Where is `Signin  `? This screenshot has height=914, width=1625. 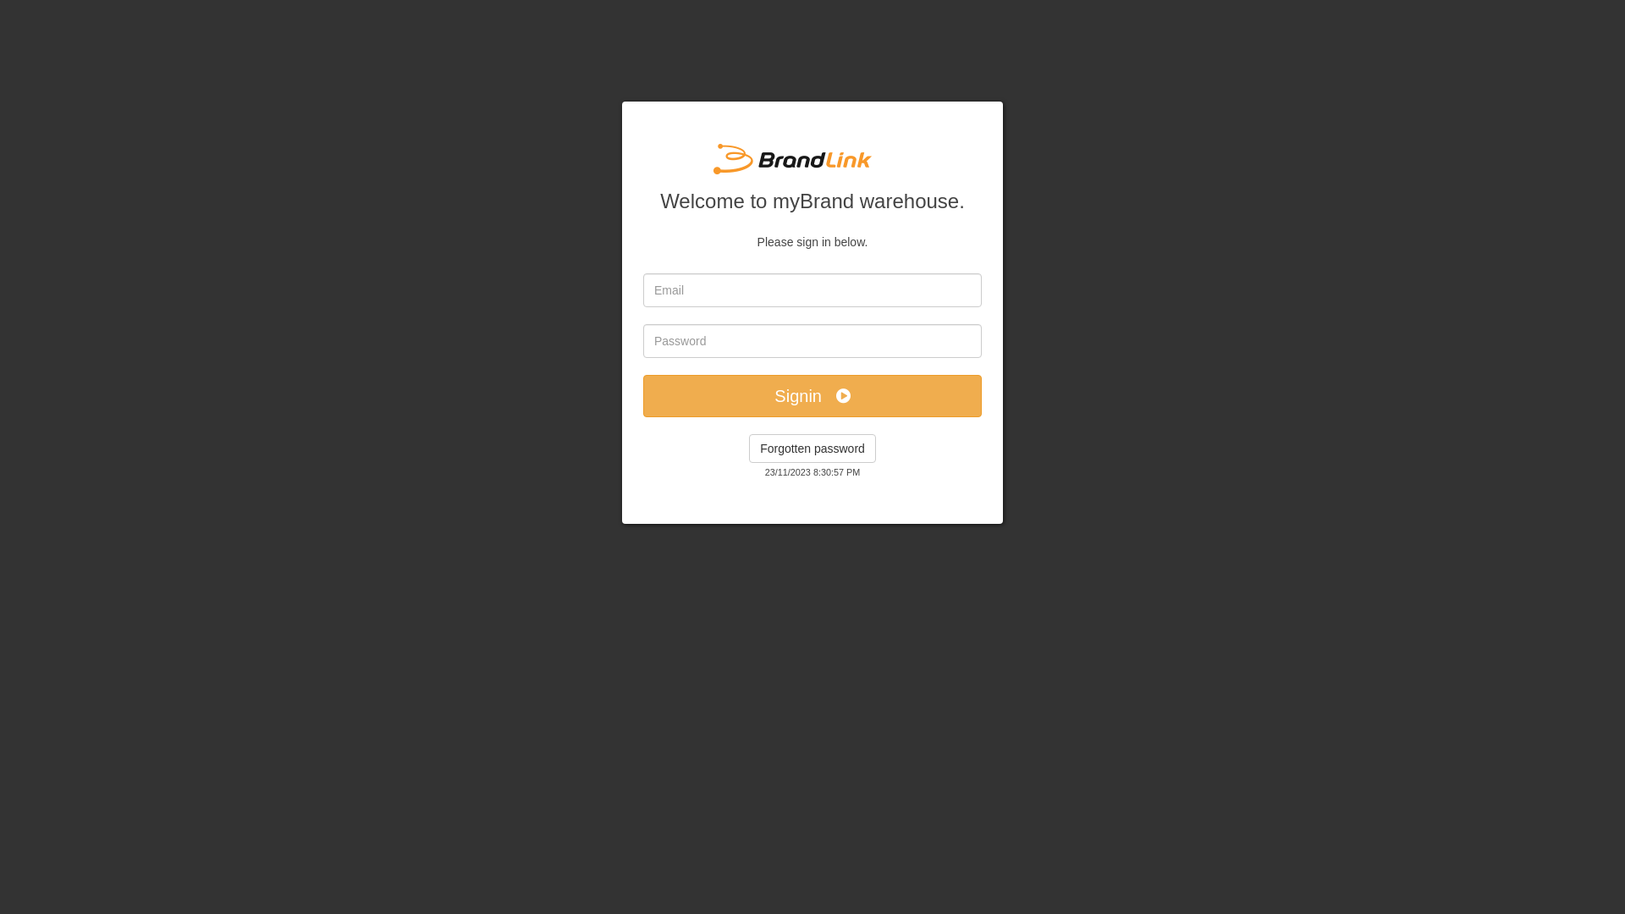 Signin   is located at coordinates (812, 396).